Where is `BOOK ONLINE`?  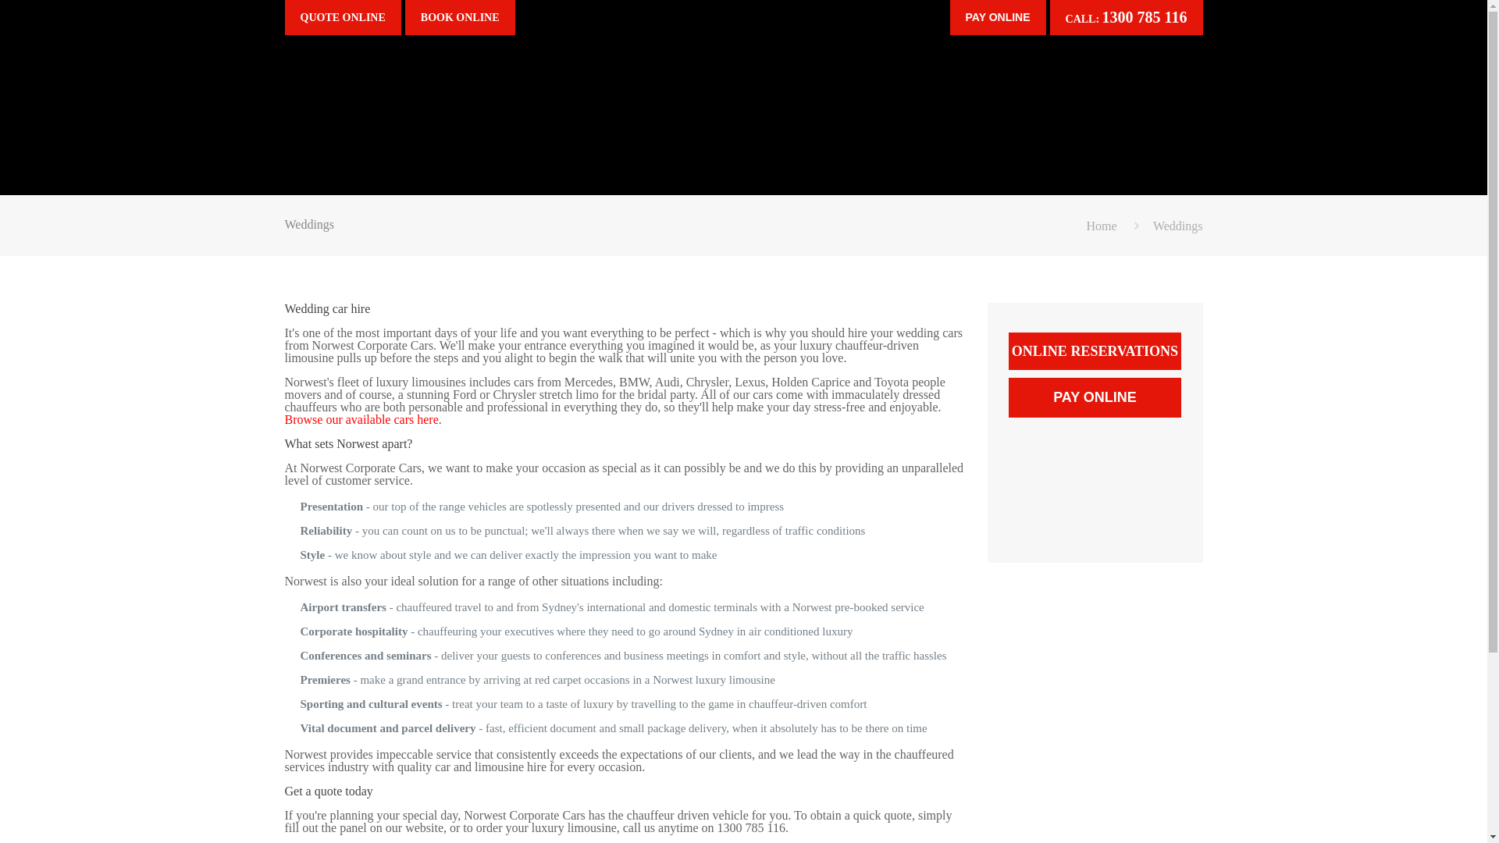
BOOK ONLINE is located at coordinates (461, 17).